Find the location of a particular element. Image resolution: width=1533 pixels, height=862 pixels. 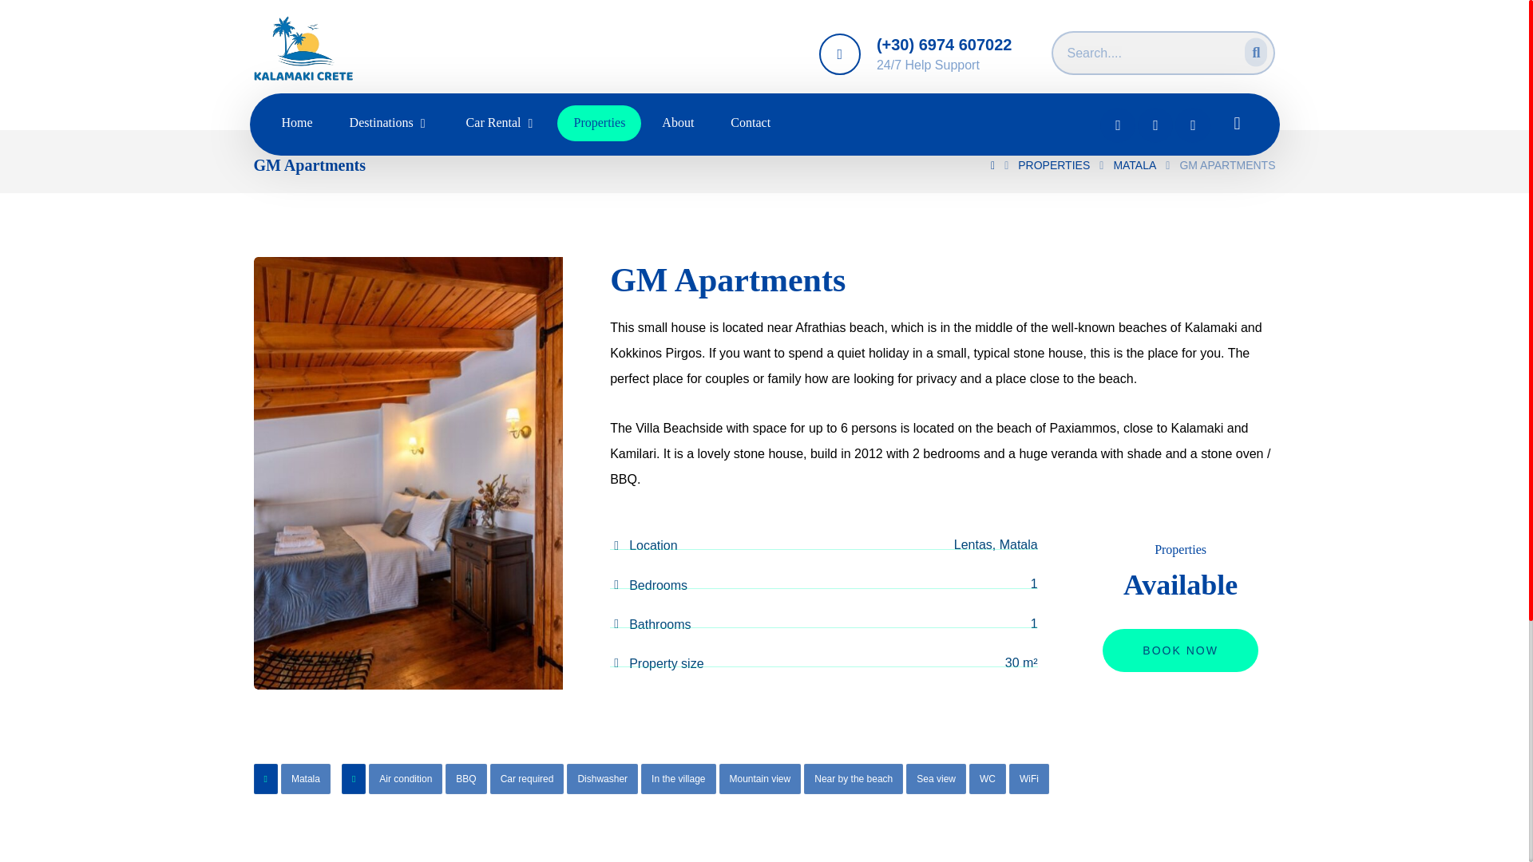

Properties is located at coordinates (599, 123).